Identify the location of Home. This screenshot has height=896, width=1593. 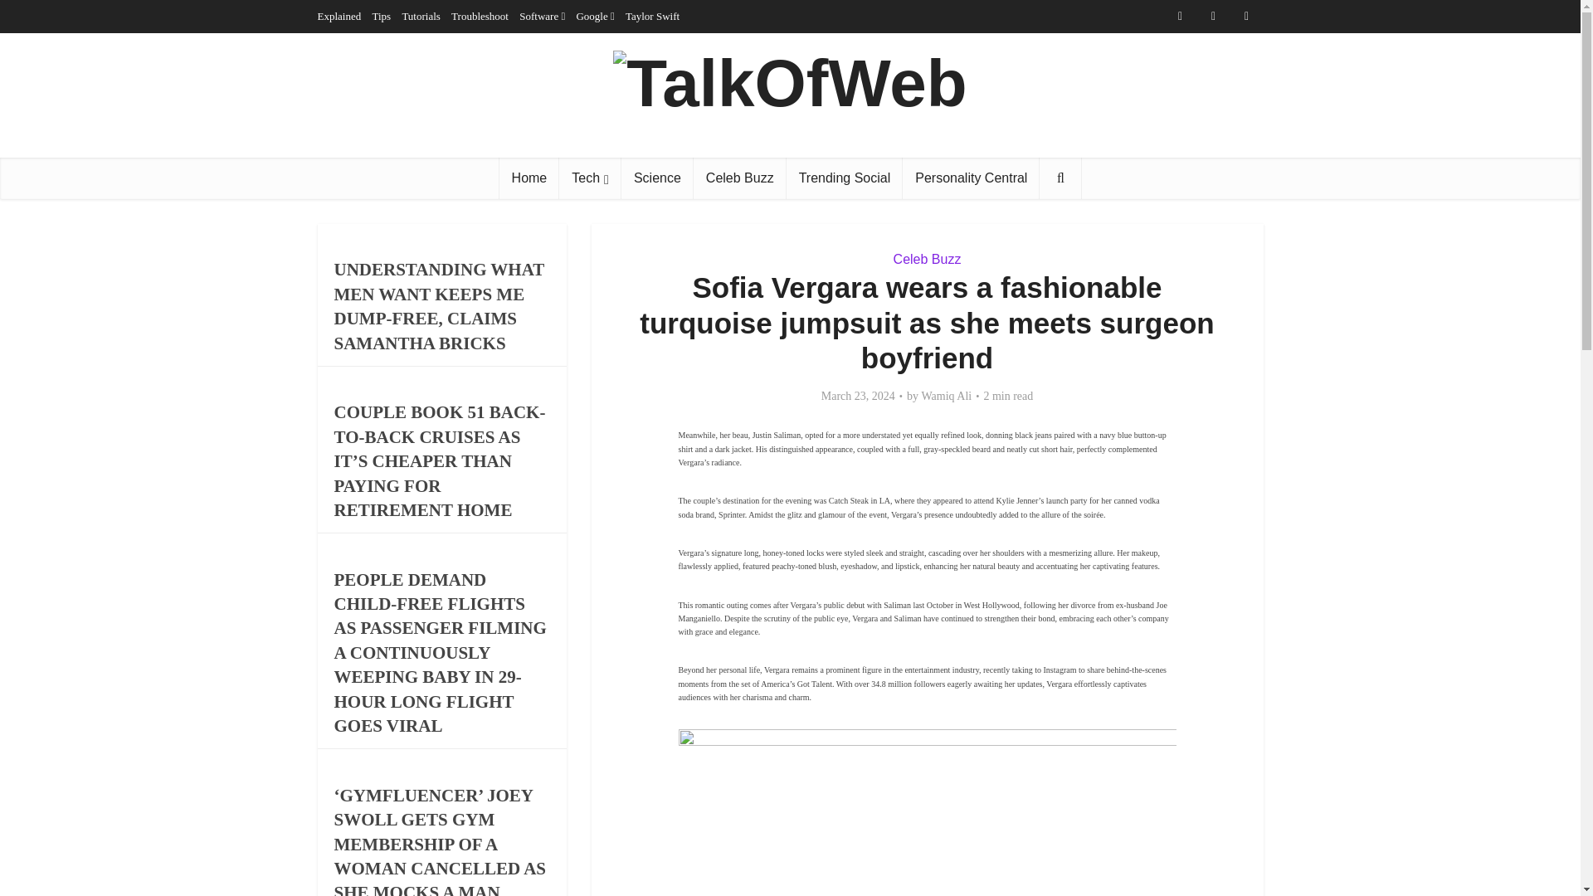
(529, 178).